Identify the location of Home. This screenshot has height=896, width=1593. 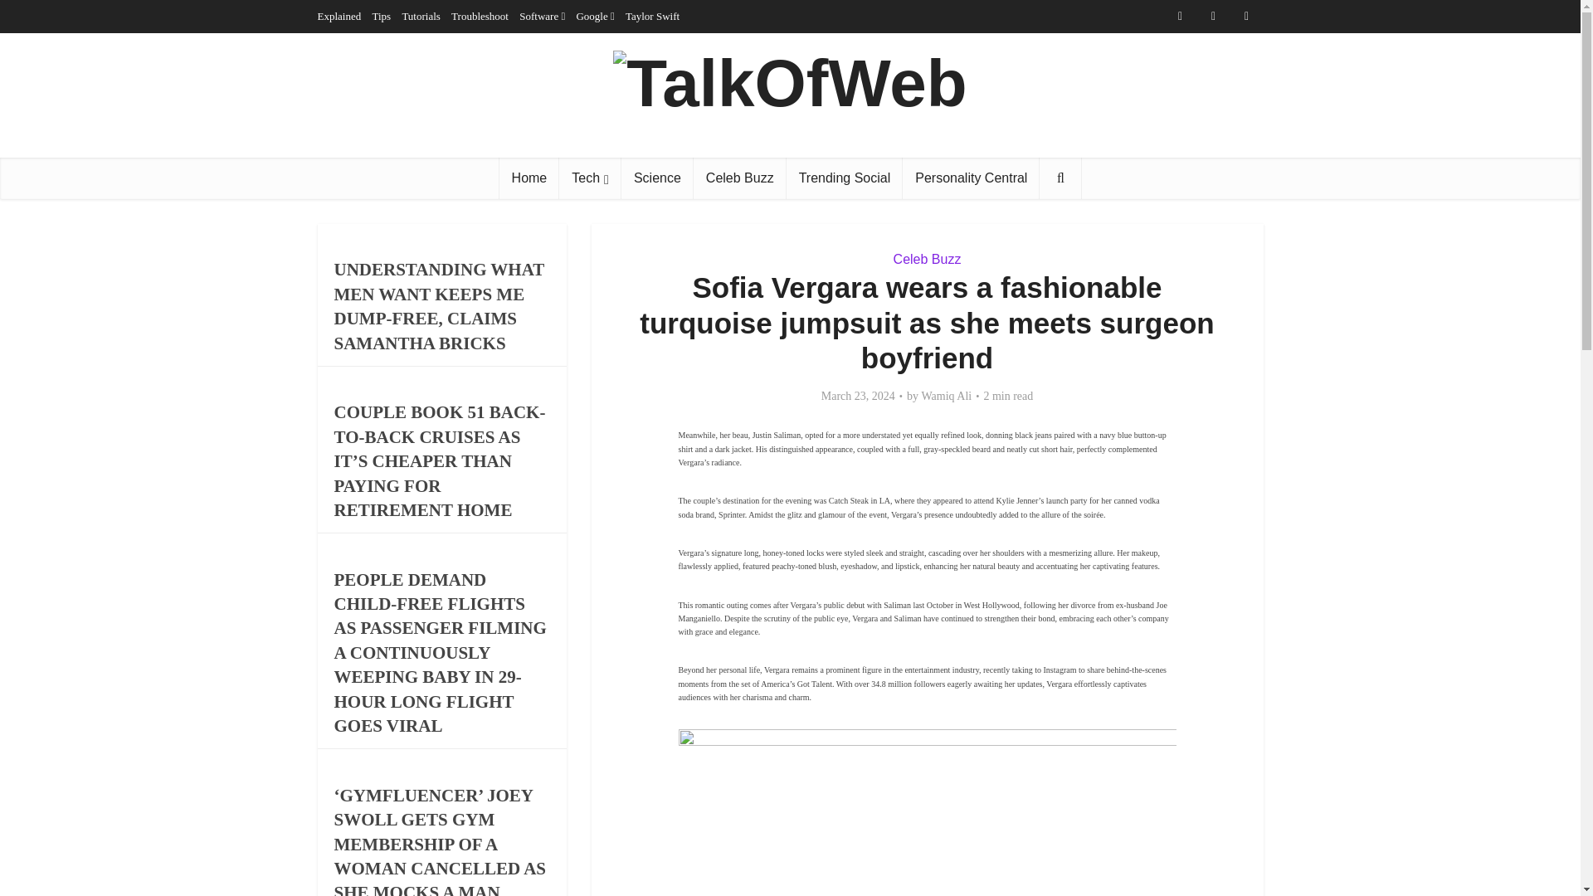
(529, 178).